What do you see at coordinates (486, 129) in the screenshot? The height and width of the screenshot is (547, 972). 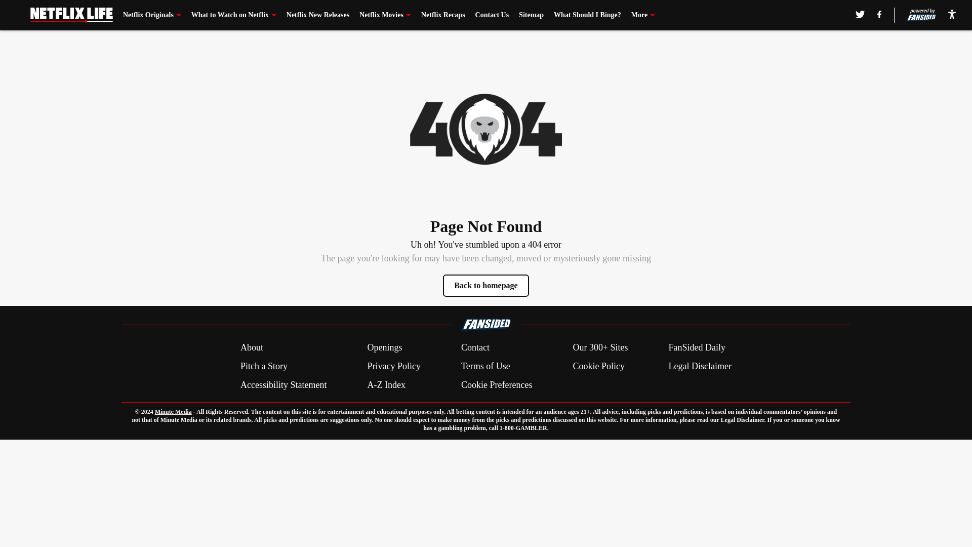 I see `Error image` at bounding box center [486, 129].